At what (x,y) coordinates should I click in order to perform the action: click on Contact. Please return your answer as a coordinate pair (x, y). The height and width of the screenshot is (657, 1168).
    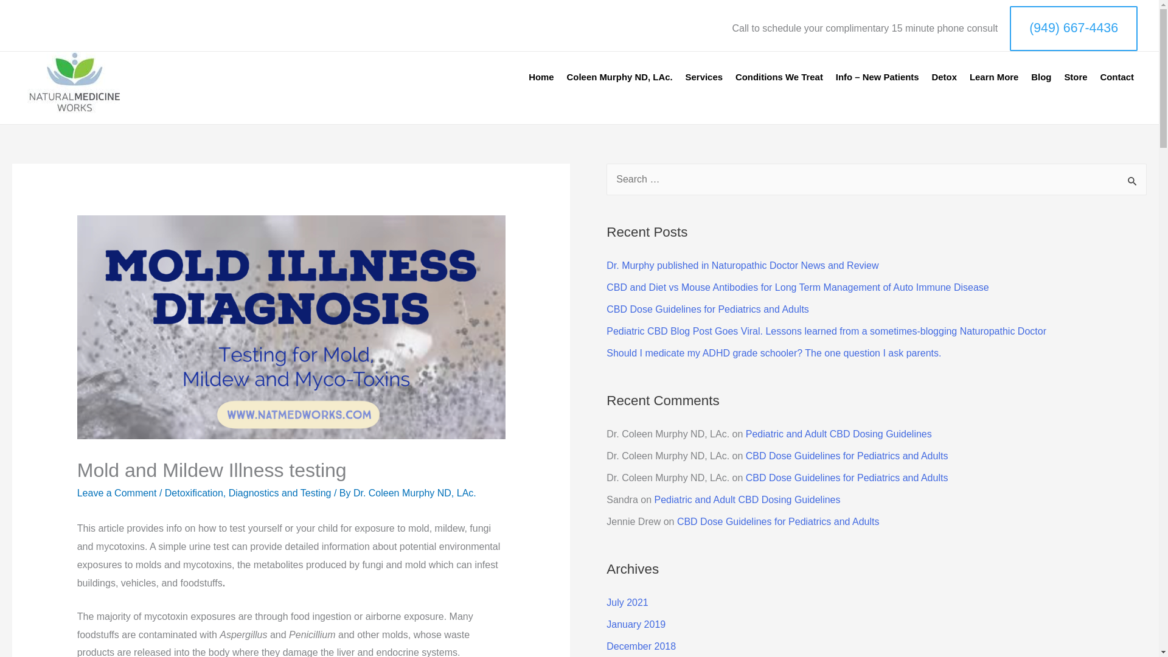
    Looking at the image, I should click on (1114, 77).